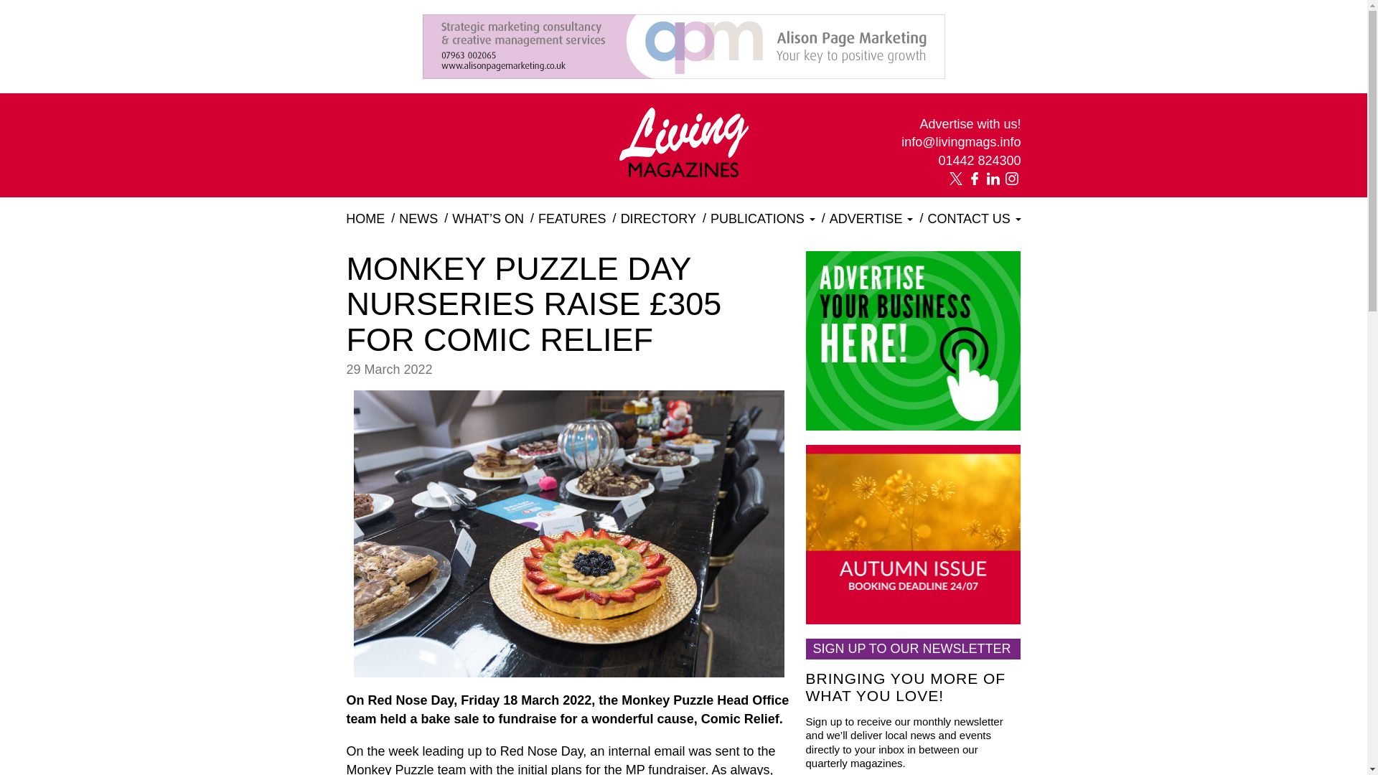 This screenshot has width=1378, height=775. I want to click on Living Magazines, so click(683, 172).